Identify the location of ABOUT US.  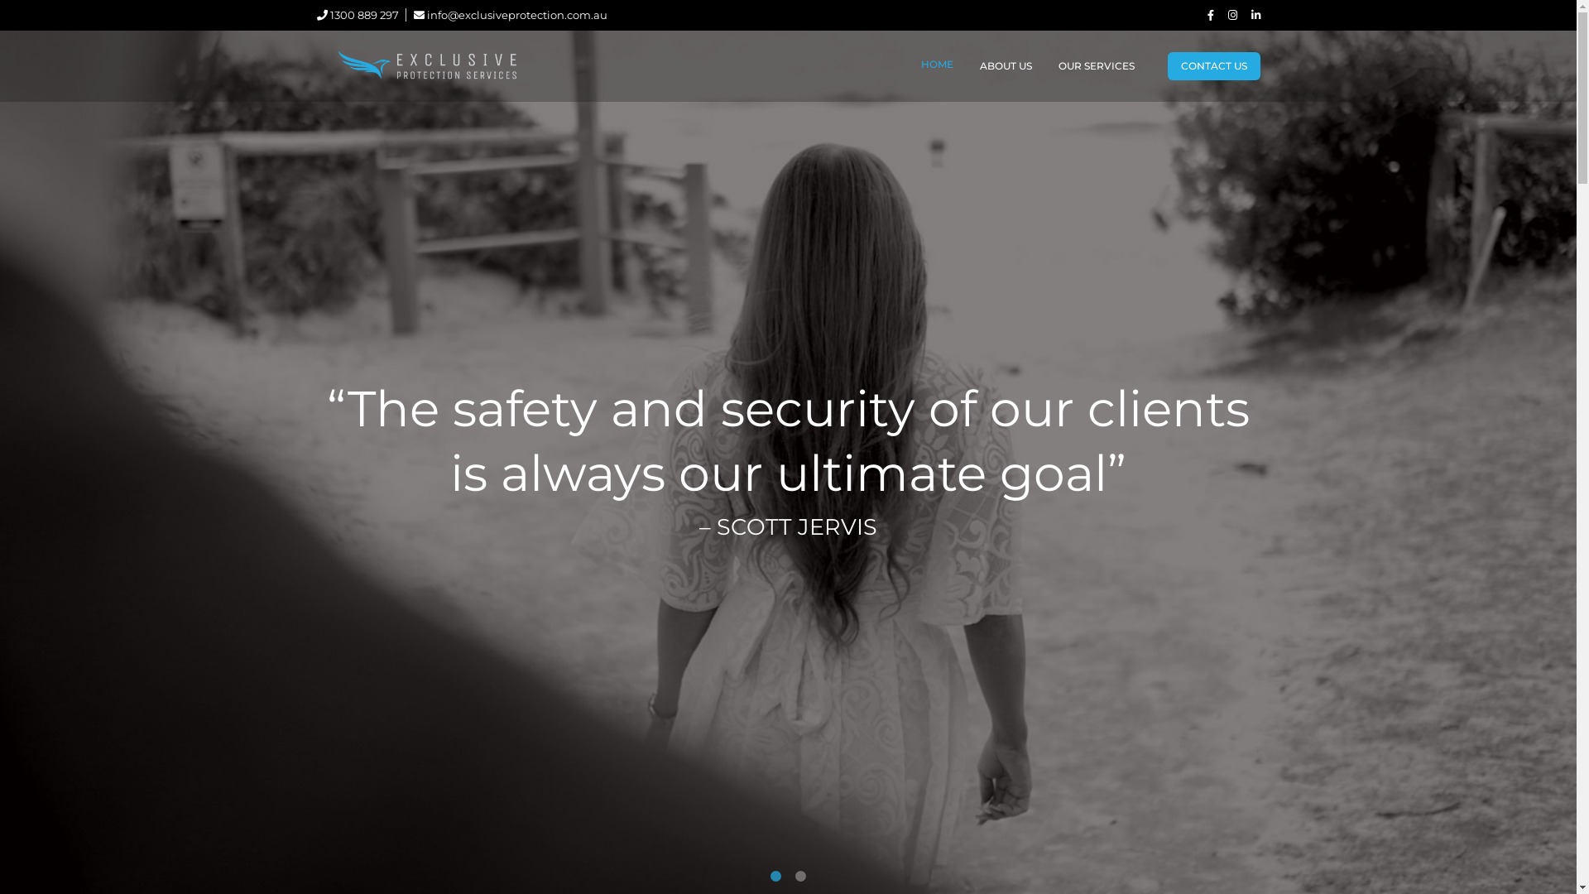
(1006, 66).